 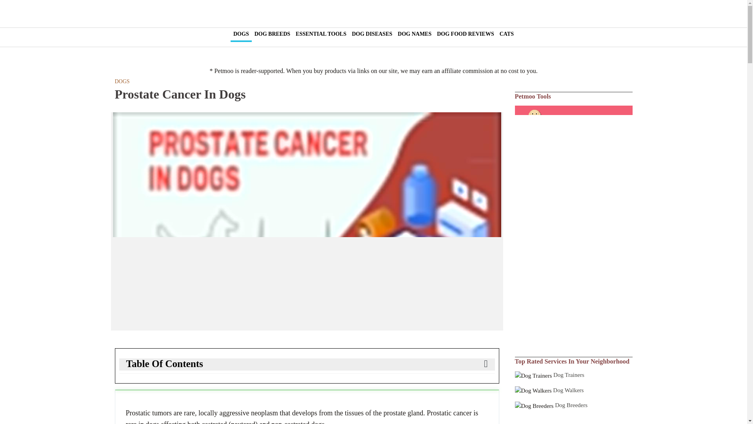 I want to click on DOG BREEDS, so click(x=272, y=34).